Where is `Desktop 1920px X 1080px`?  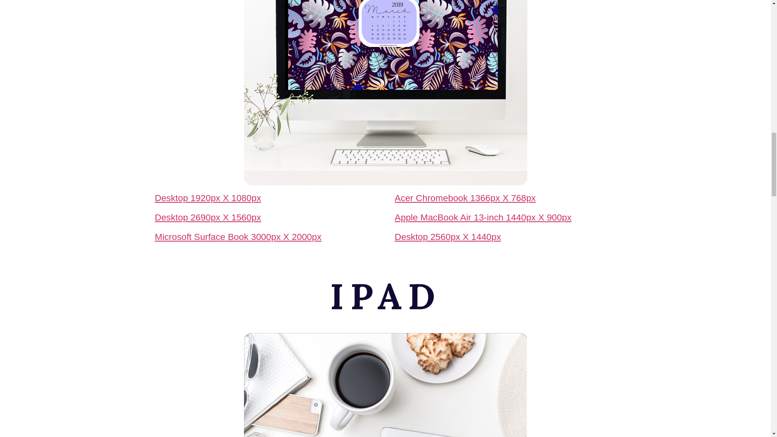 Desktop 1920px X 1080px is located at coordinates (208, 198).